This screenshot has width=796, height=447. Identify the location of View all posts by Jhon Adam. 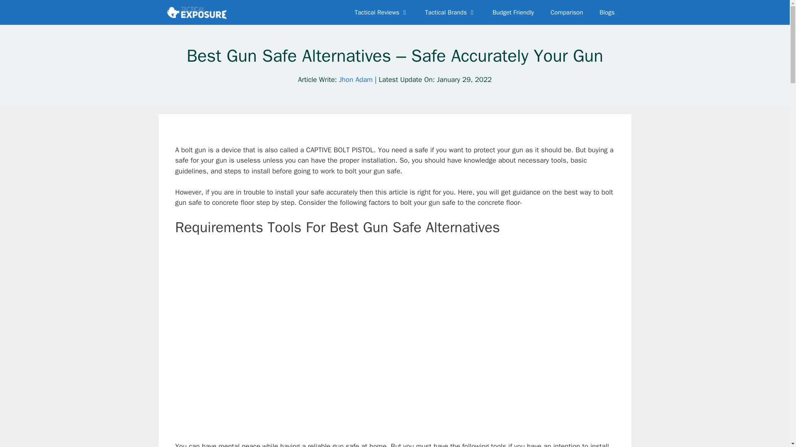
(356, 79).